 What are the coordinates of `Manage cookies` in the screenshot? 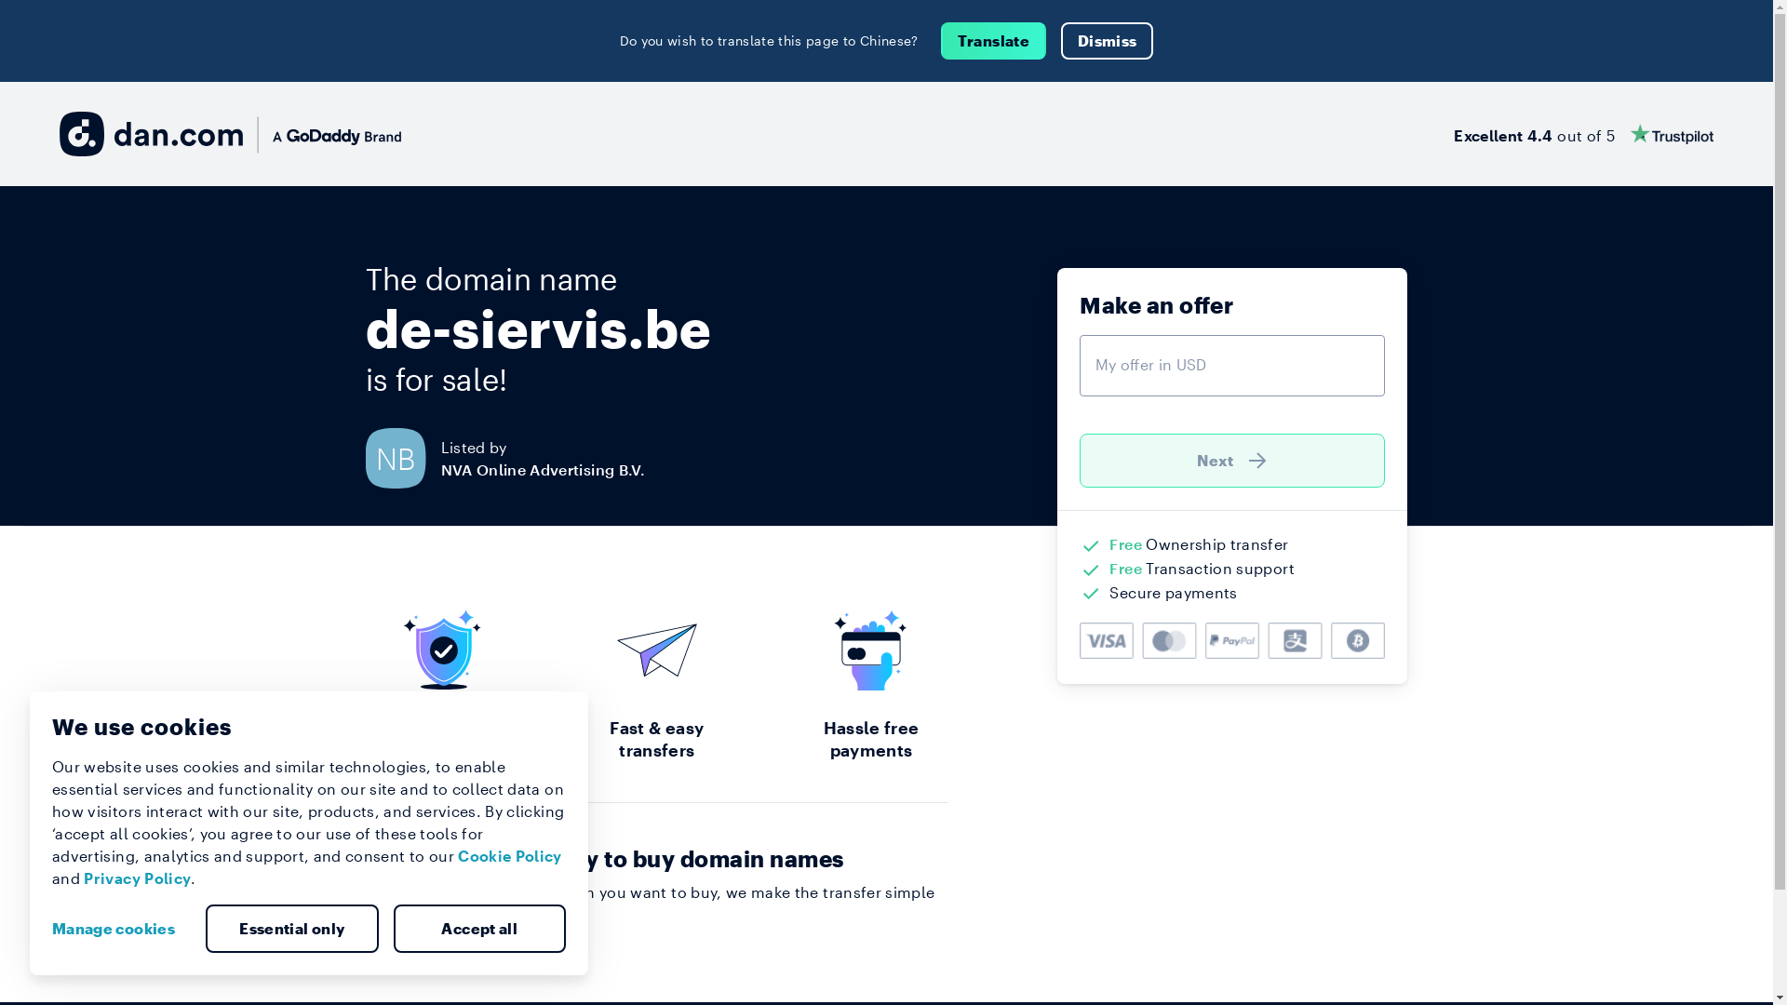 It's located at (121, 929).